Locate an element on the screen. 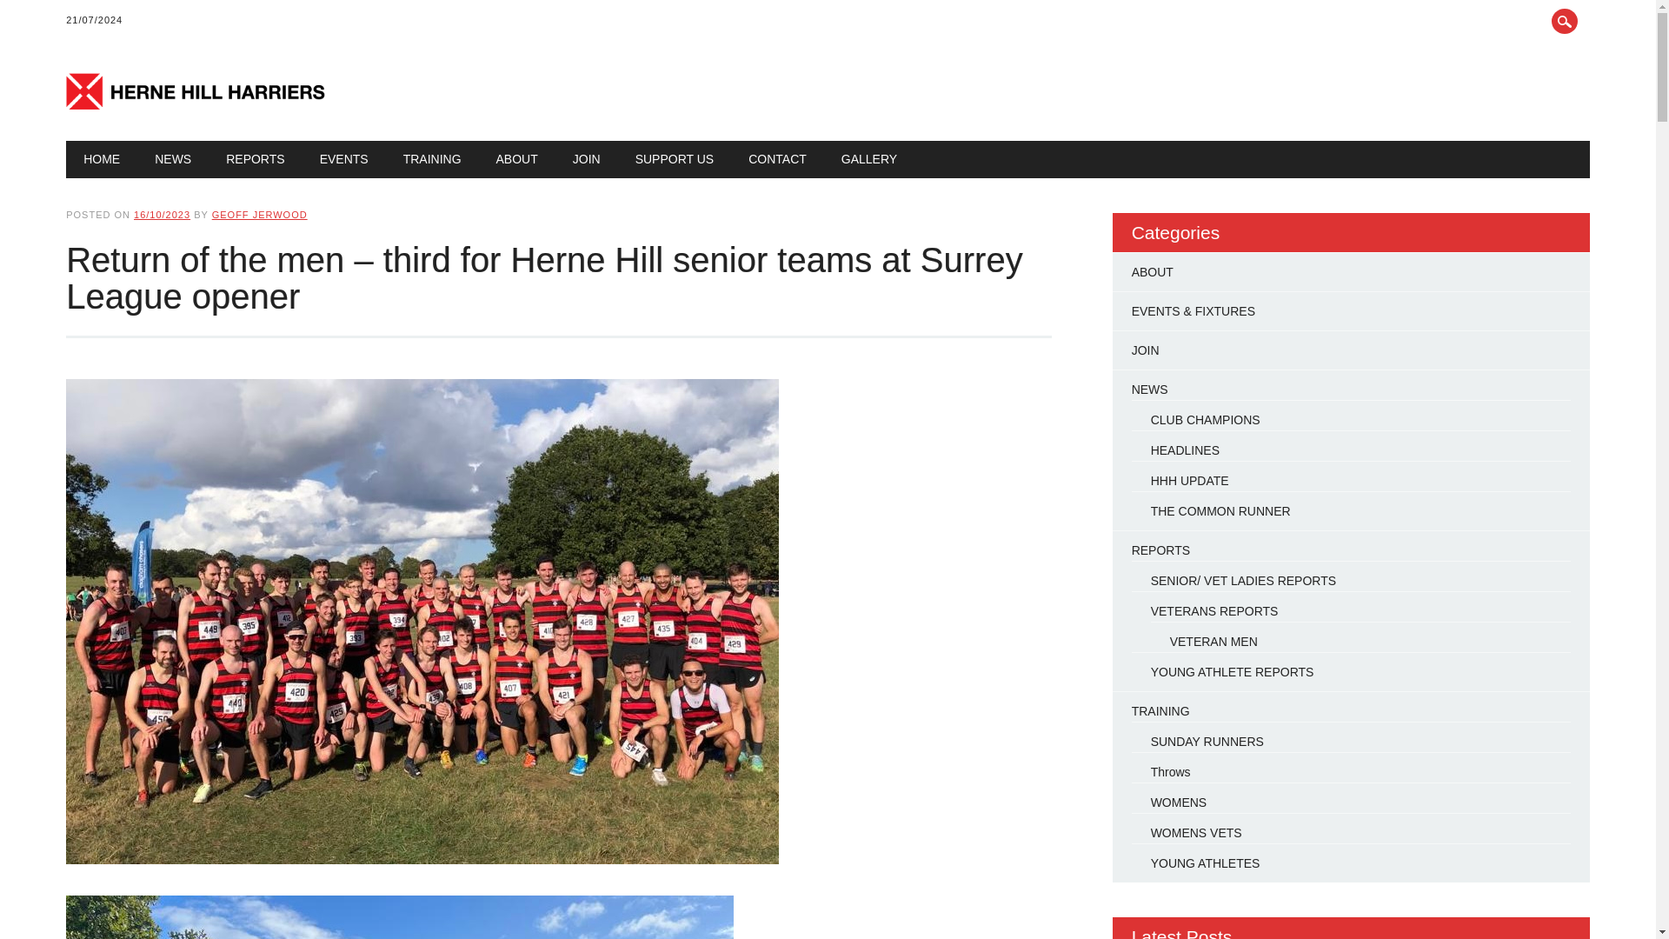 This screenshot has width=1669, height=939. NEWS is located at coordinates (172, 159).